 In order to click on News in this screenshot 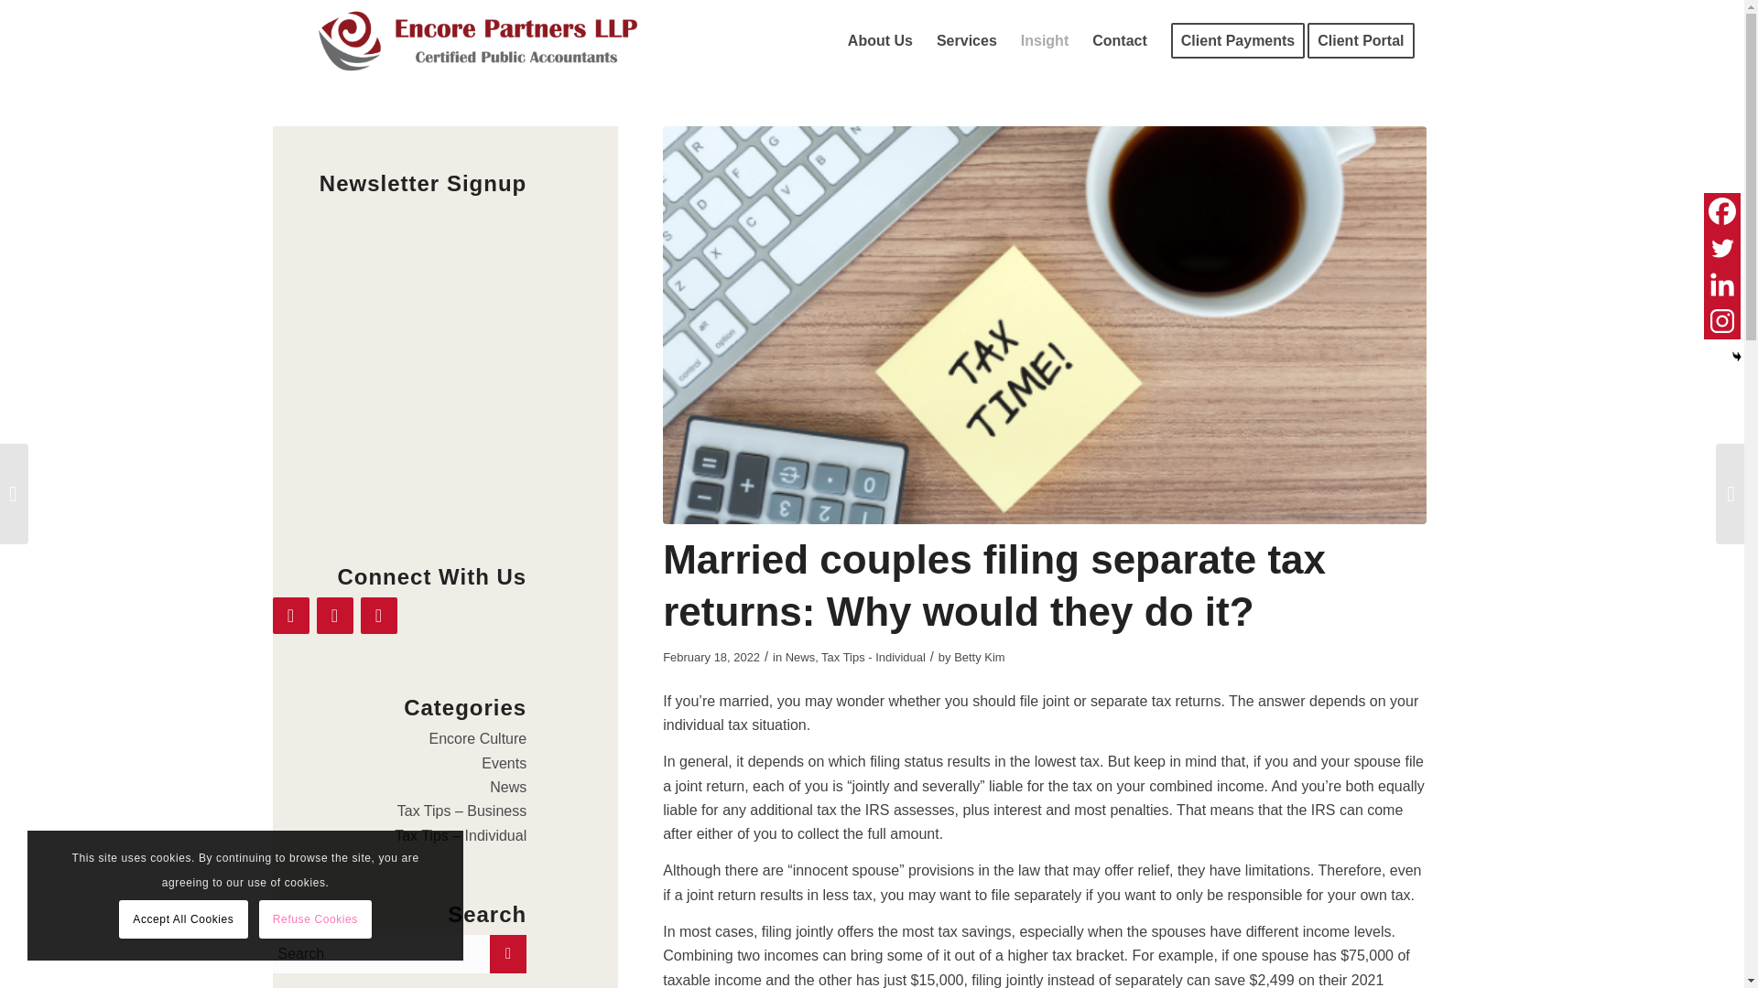, I will do `click(507, 787)`.